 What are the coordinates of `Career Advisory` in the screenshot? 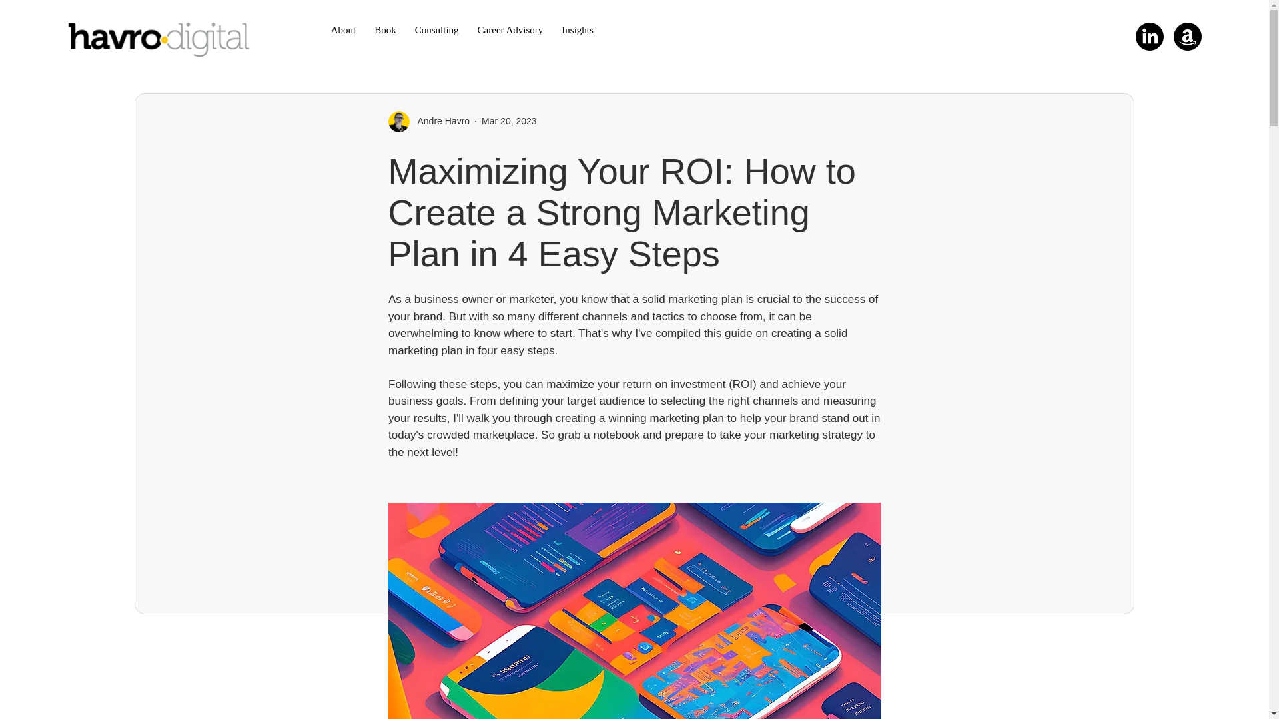 It's located at (708, 30).